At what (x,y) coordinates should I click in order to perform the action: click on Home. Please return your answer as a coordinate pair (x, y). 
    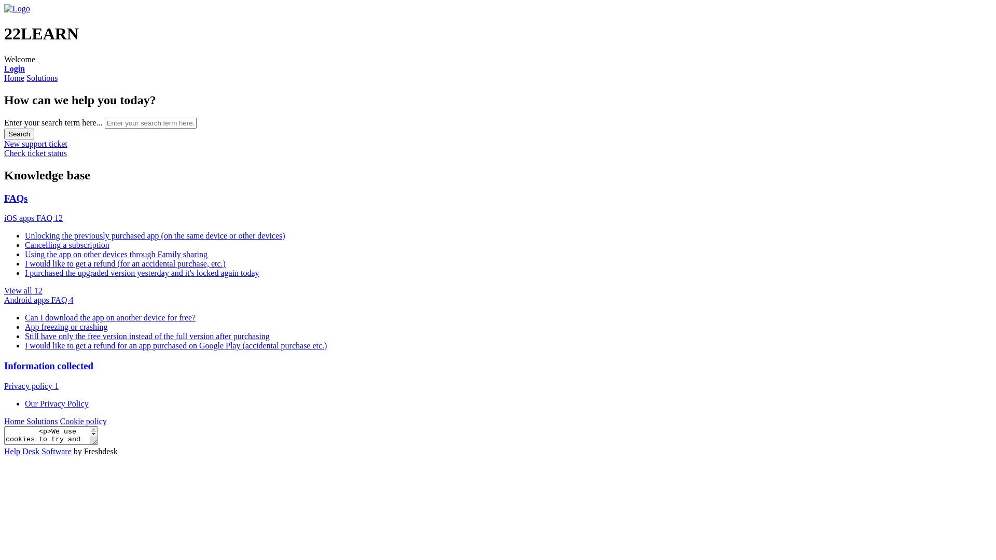
    Looking at the image, I should click on (15, 421).